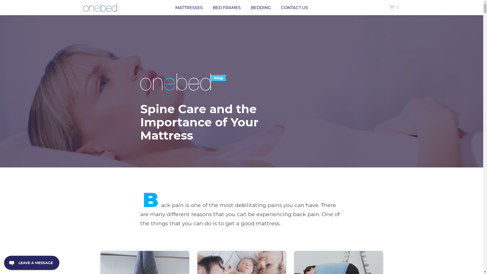 This screenshot has height=274, width=487. Describe the element at coordinates (100, 8) in the screenshot. I see `Home` at that location.